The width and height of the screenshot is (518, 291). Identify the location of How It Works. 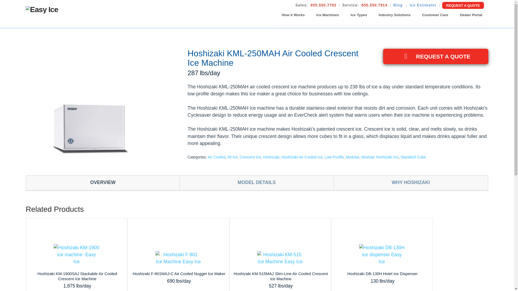
(293, 15).